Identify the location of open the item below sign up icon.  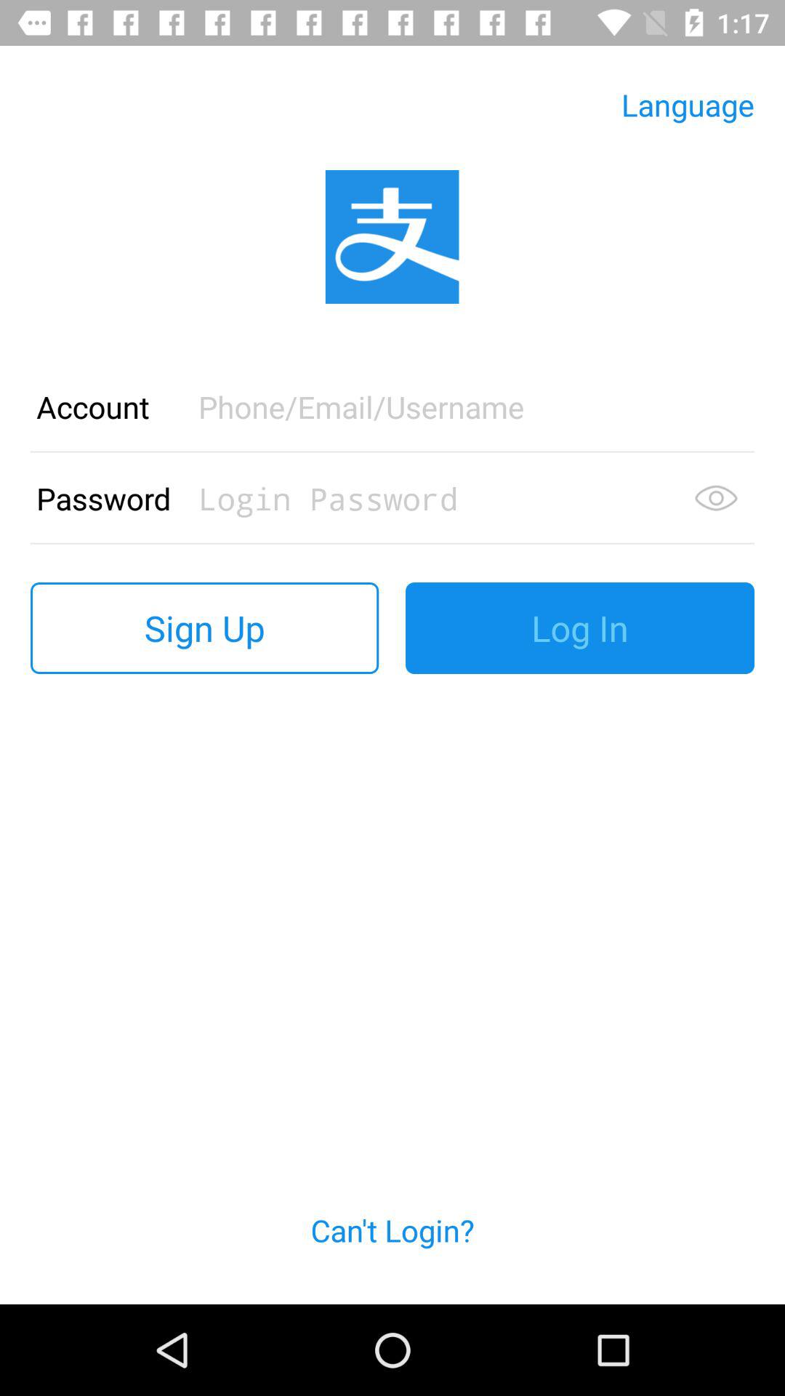
(392, 1247).